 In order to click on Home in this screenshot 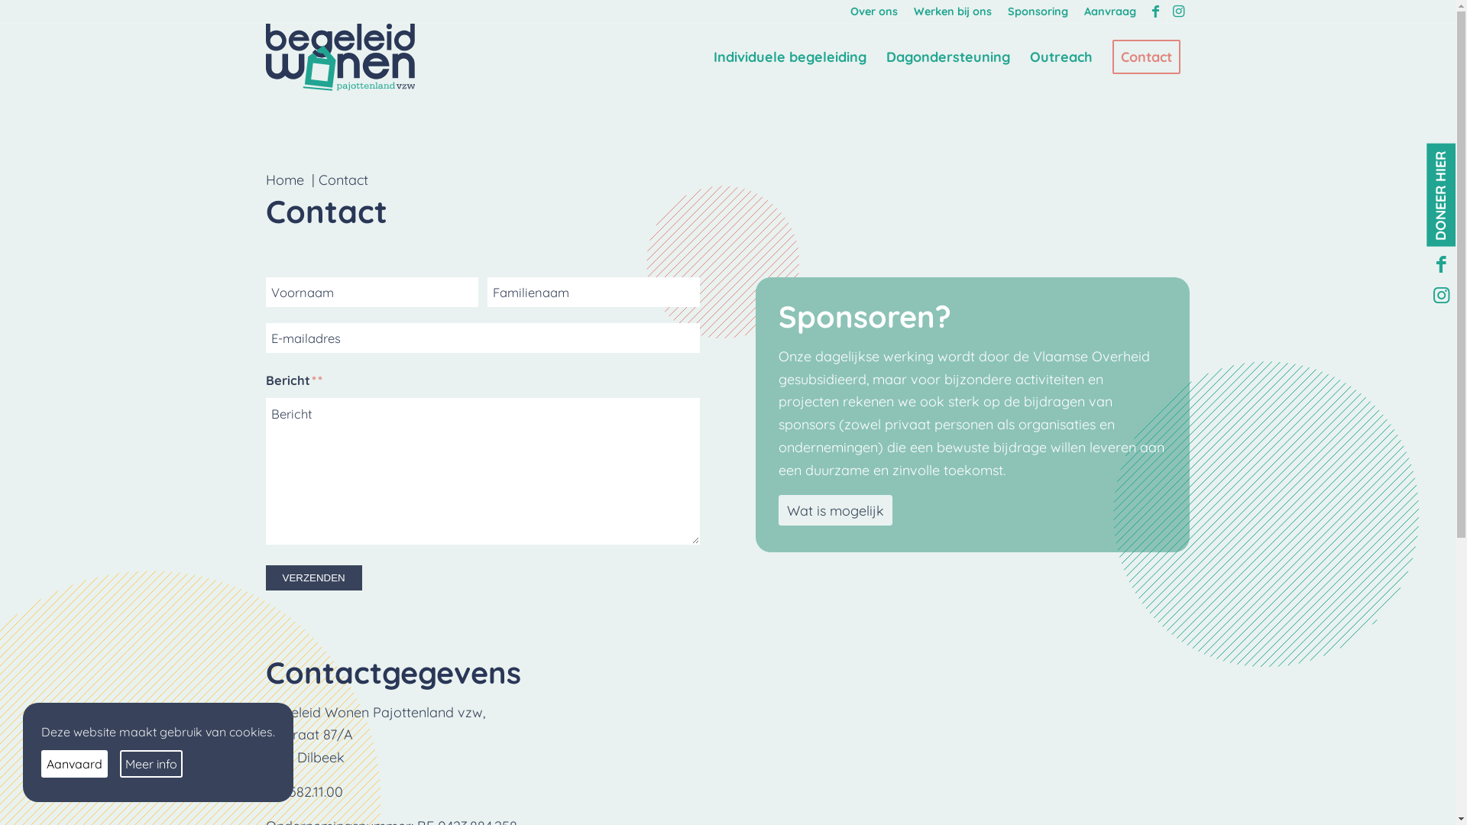, I will do `click(285, 180)`.